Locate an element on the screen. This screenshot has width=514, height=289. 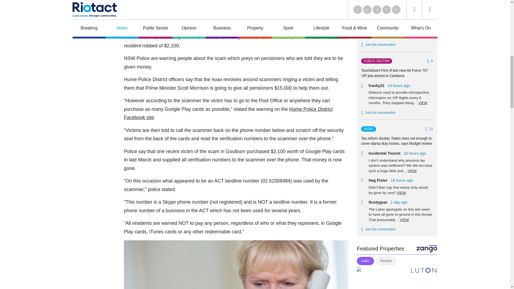
Zango is located at coordinates (427, 248).